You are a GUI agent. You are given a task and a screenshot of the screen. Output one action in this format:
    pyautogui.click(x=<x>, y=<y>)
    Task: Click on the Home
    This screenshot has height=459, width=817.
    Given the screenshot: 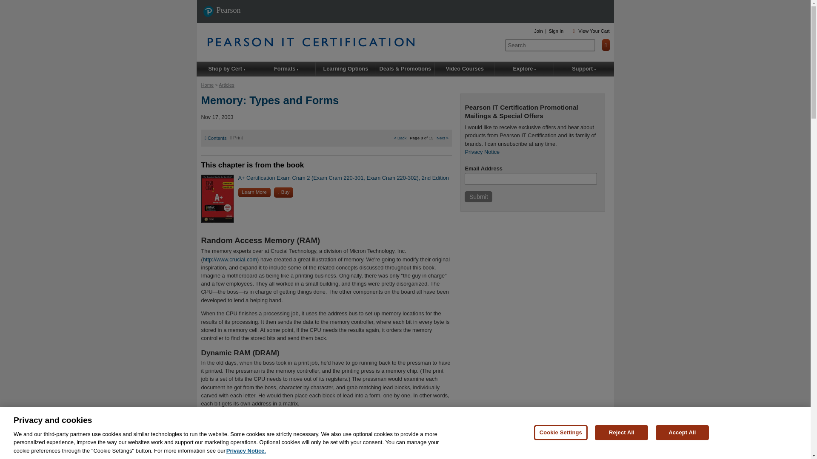 What is the action you would take?
    pyautogui.click(x=353, y=42)
    